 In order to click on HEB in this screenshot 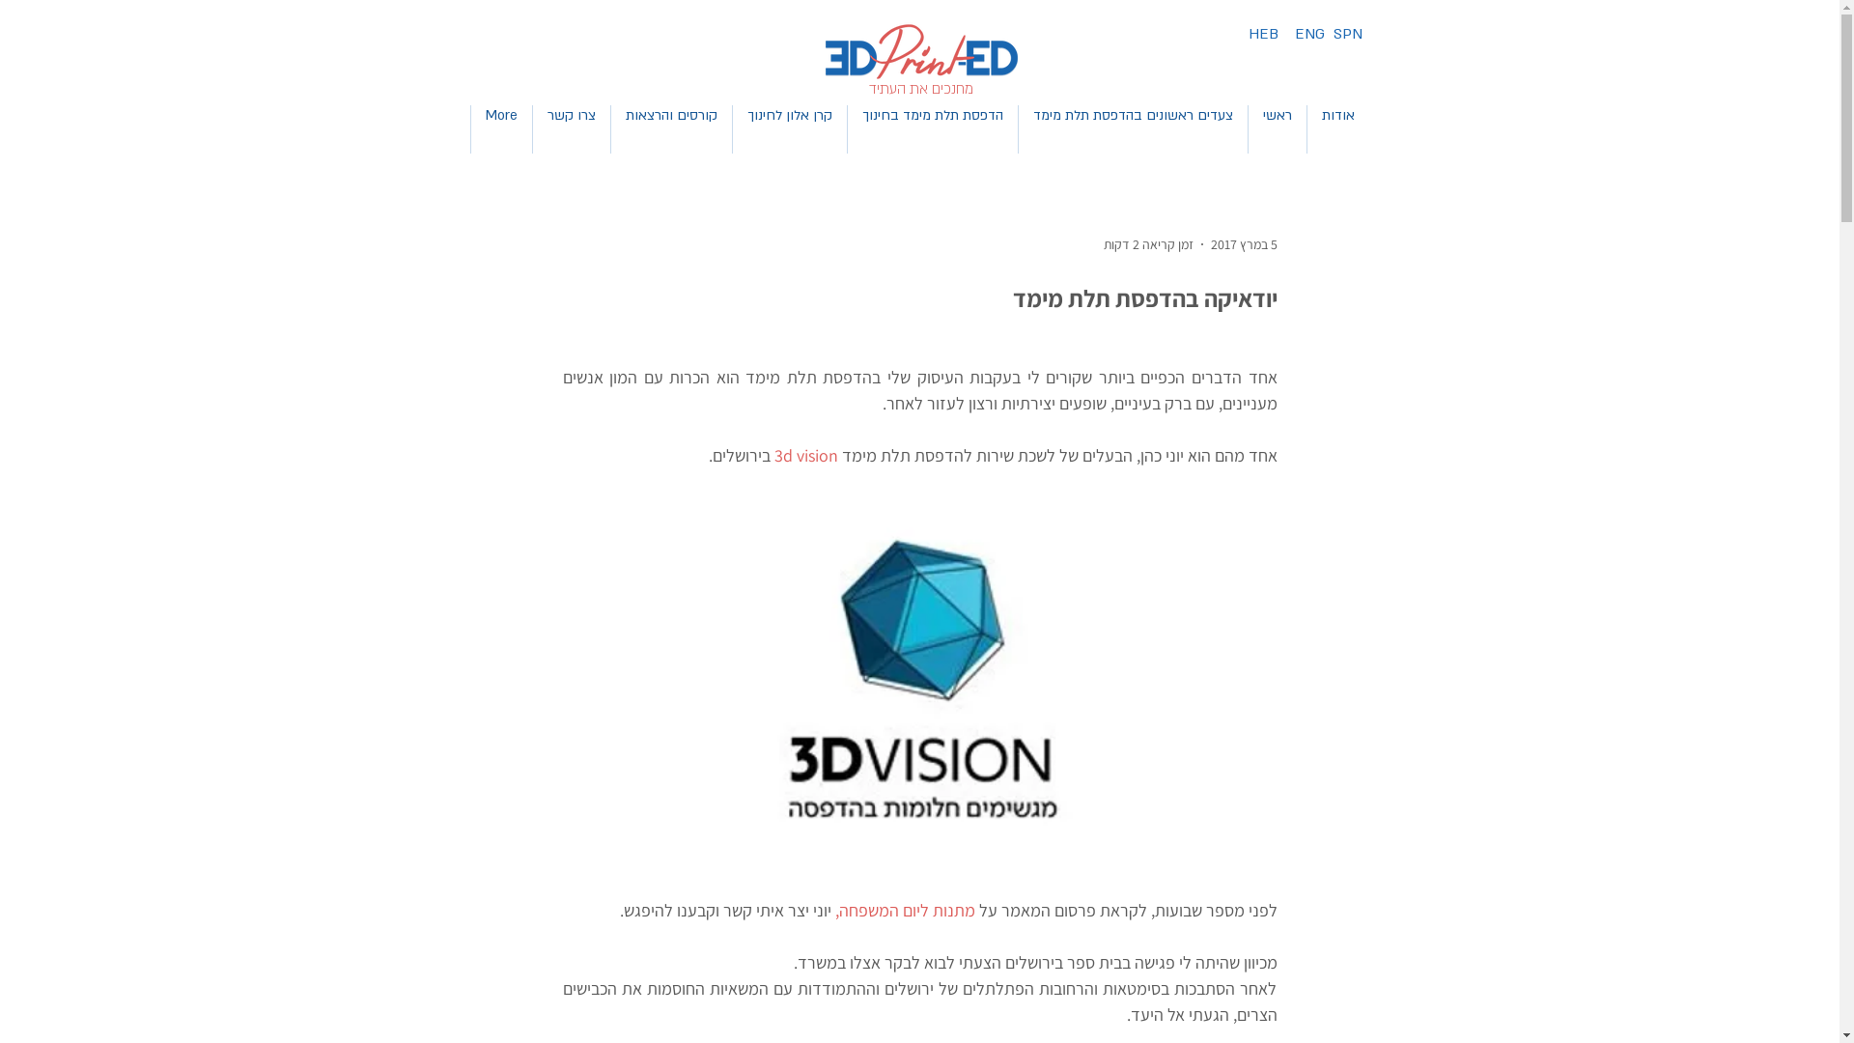, I will do `click(1263, 35)`.